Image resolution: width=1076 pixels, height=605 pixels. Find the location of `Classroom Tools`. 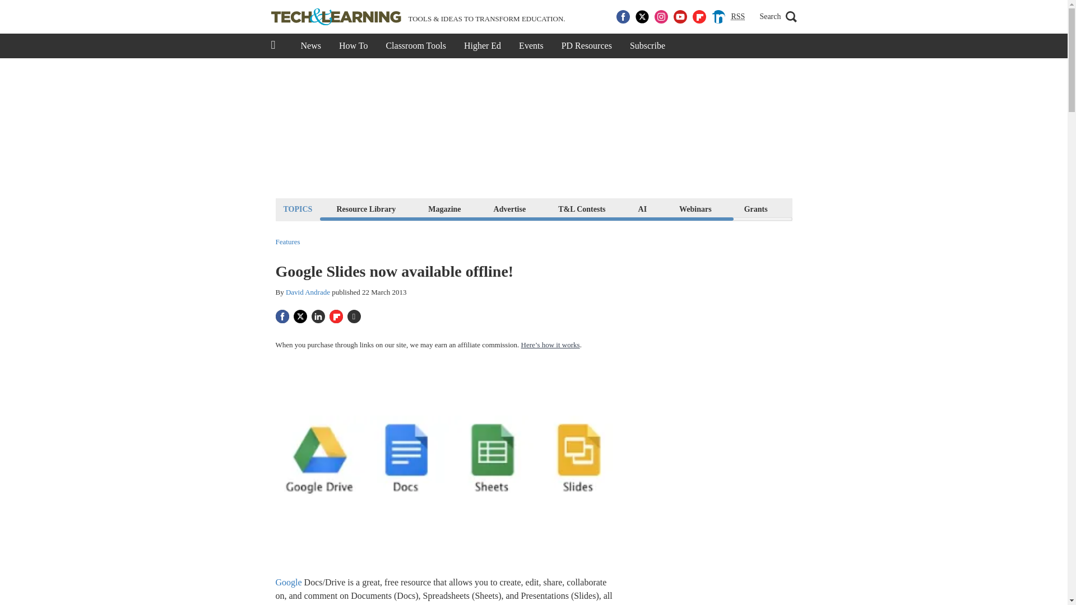

Classroom Tools is located at coordinates (415, 46).